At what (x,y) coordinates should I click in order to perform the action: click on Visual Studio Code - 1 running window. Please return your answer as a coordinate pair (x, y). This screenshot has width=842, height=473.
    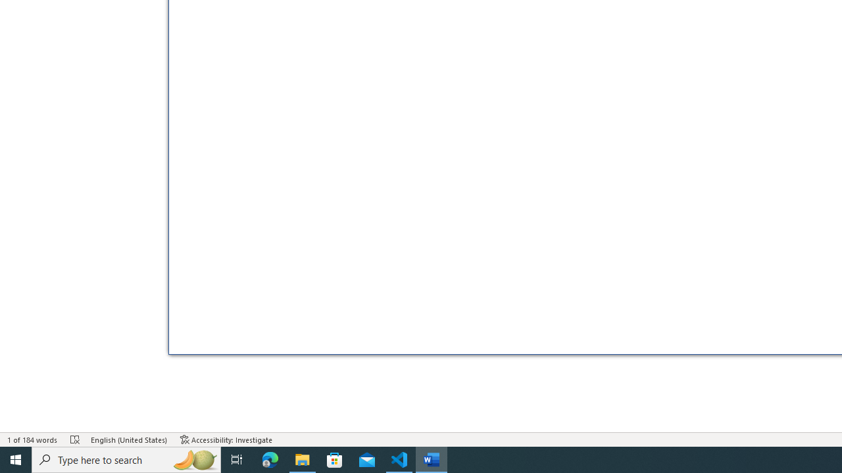
    Looking at the image, I should click on (399, 460).